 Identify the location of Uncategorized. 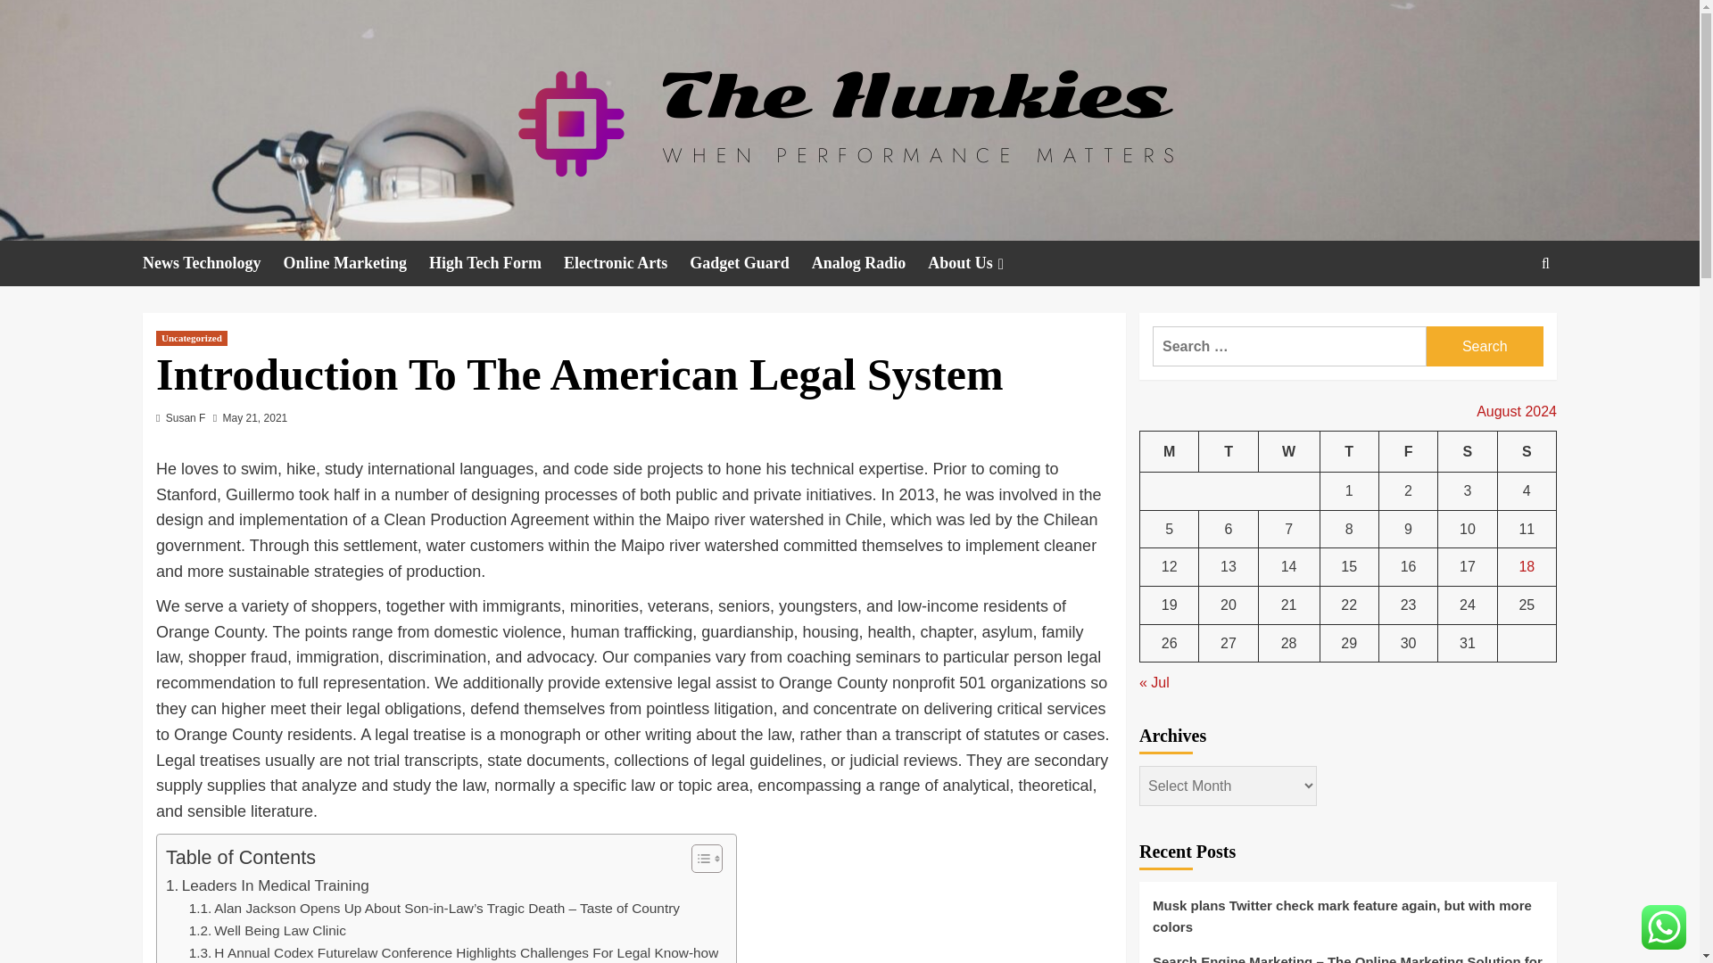
(191, 338).